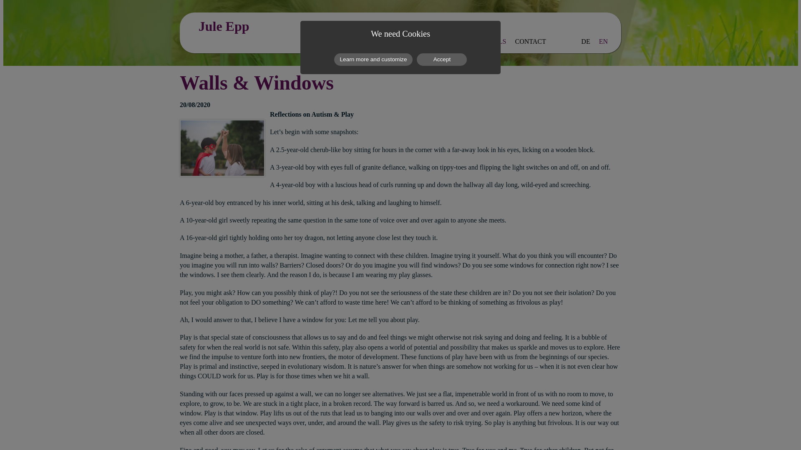 The image size is (801, 450). I want to click on Learn more and customize, so click(373, 59).